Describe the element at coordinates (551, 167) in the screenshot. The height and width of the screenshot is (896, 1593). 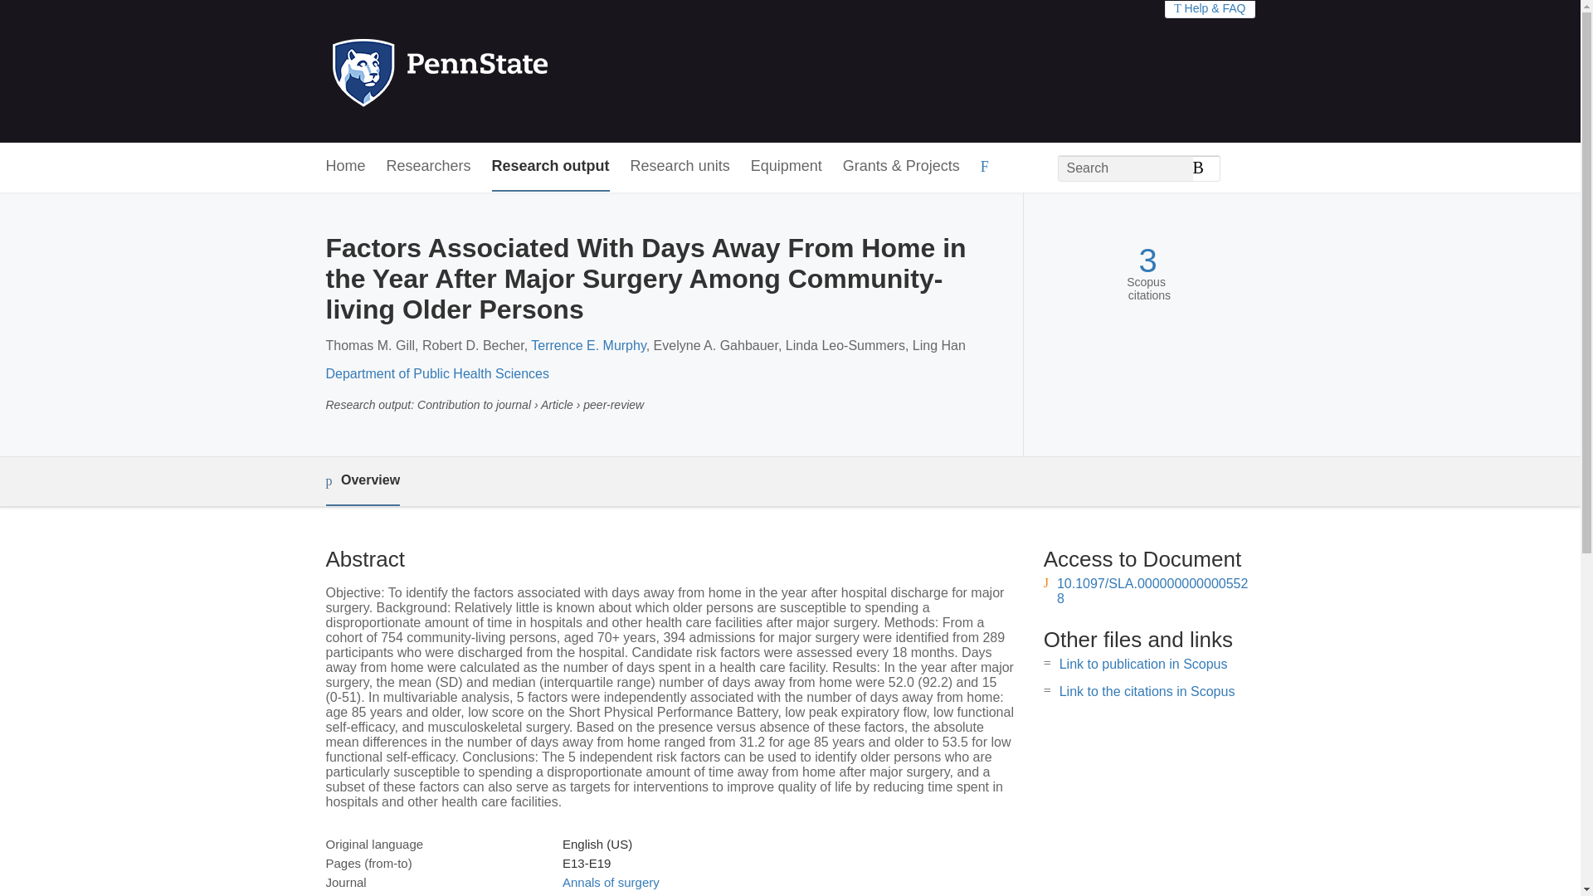
I see `Research output` at that location.